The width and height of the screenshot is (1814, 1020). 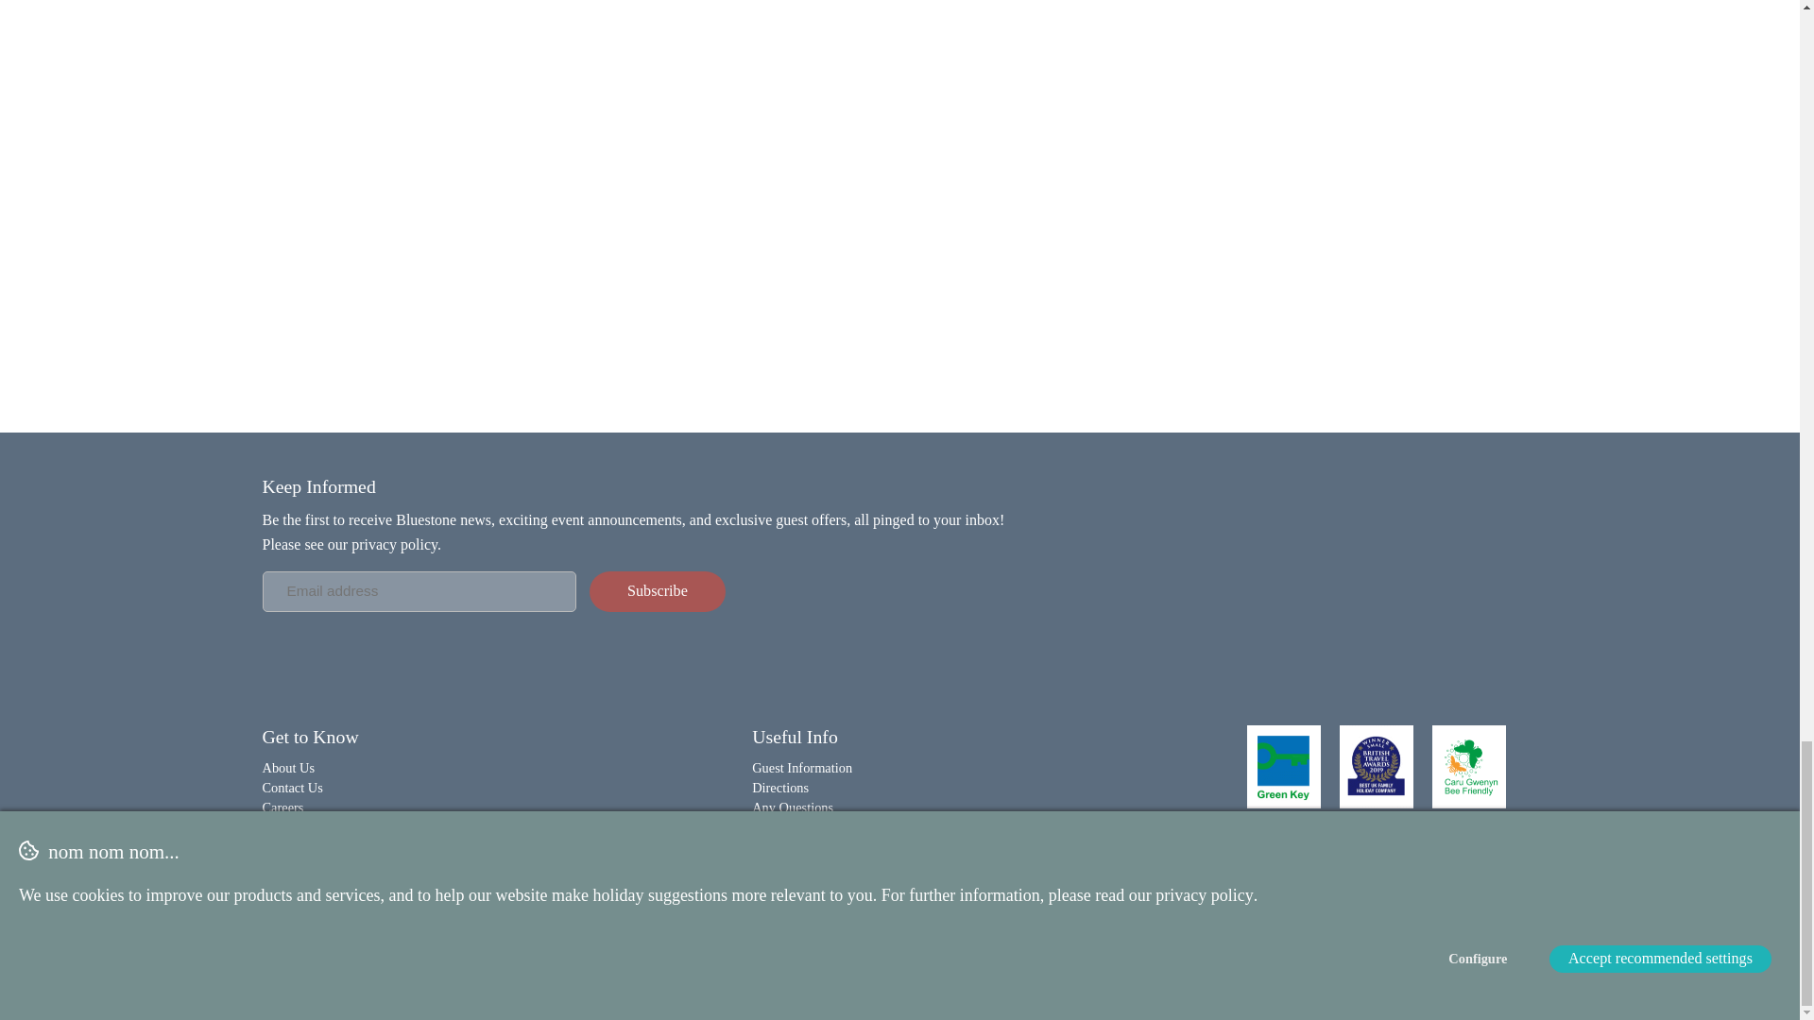 What do you see at coordinates (802, 767) in the screenshot?
I see `Guest Information` at bounding box center [802, 767].